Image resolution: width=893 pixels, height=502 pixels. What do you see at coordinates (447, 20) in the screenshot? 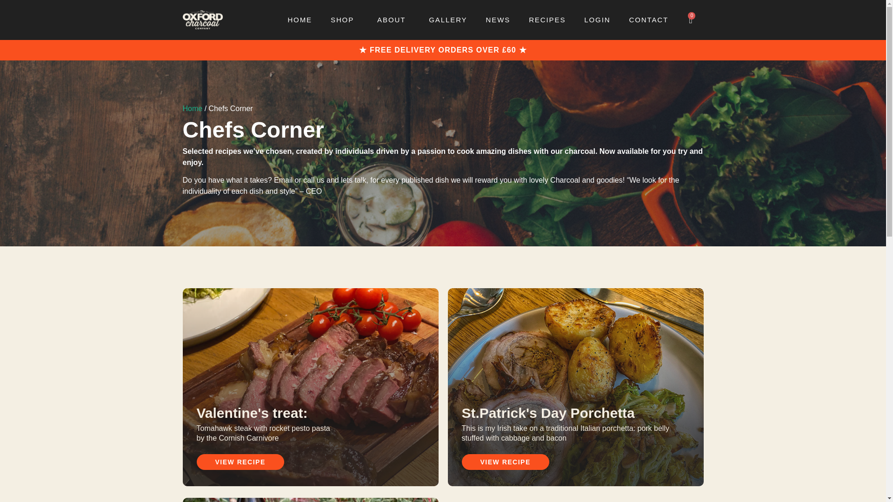
I see `GALLERY` at bounding box center [447, 20].